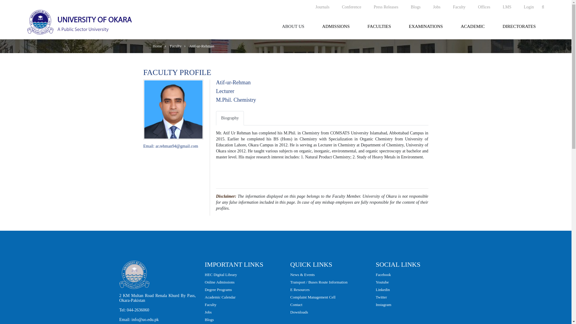 The height and width of the screenshot is (324, 576). What do you see at coordinates (436, 7) in the screenshot?
I see `Jobs` at bounding box center [436, 7].